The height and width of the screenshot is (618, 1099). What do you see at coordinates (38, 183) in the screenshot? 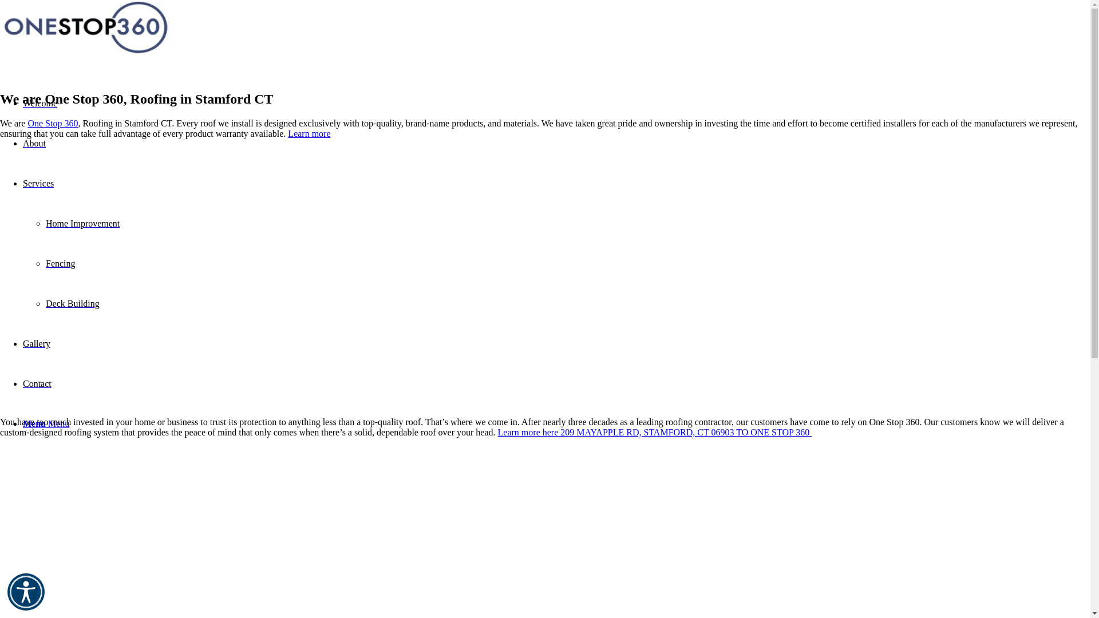
I see `Services` at bounding box center [38, 183].